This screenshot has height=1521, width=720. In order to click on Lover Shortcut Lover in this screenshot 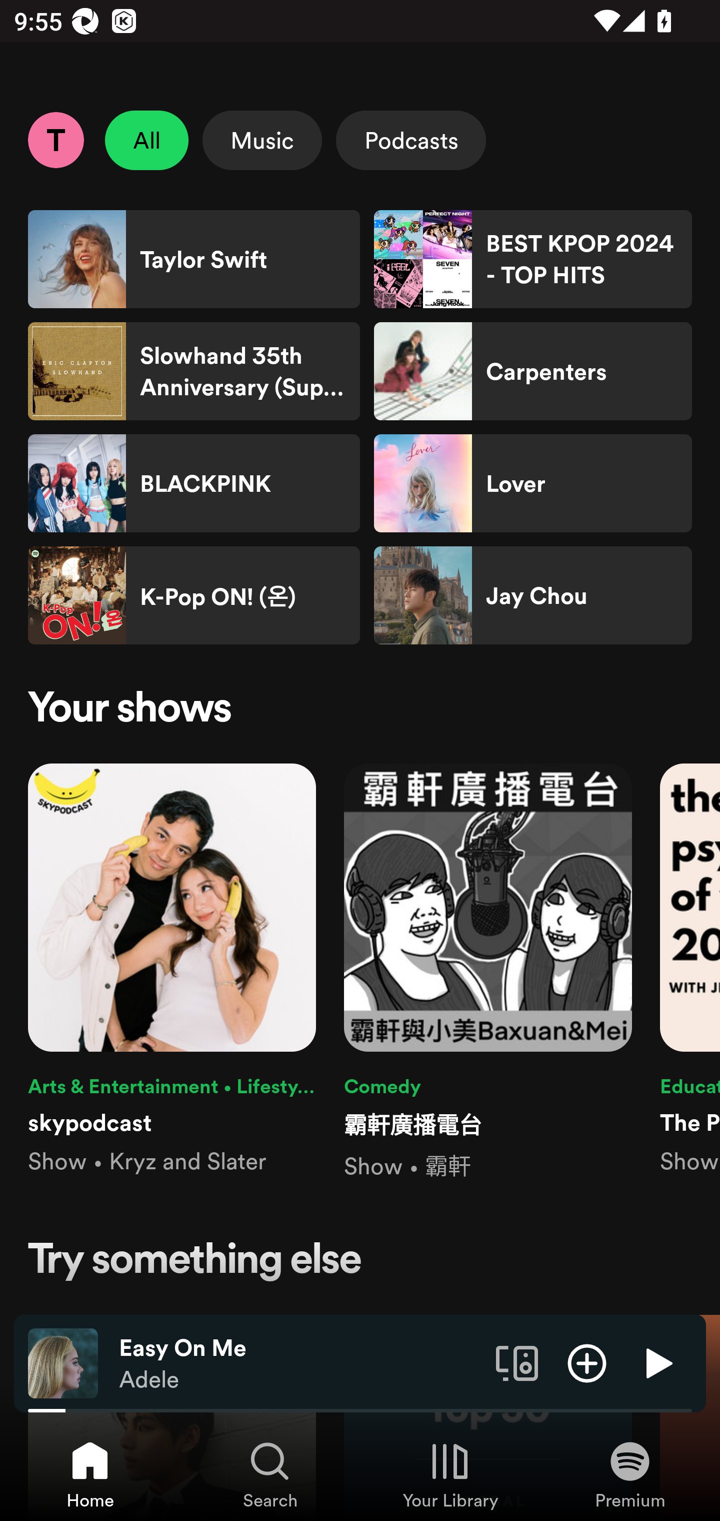, I will do `click(532, 483)`.